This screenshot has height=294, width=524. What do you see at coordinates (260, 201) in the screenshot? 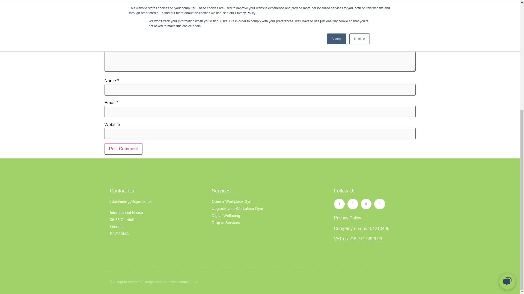
I see `Open a Workplace Gym` at bounding box center [260, 201].